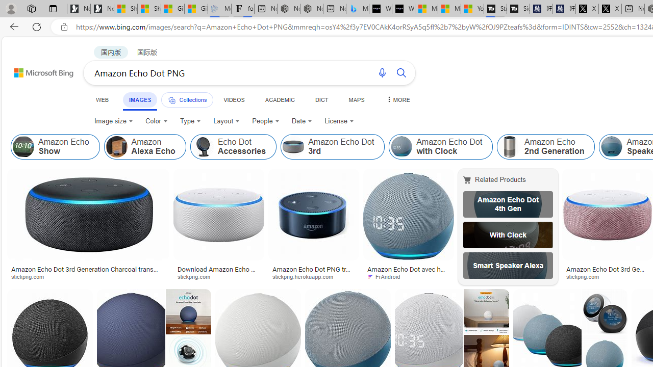 Image resolution: width=653 pixels, height=367 pixels. I want to click on MORE, so click(397, 99).